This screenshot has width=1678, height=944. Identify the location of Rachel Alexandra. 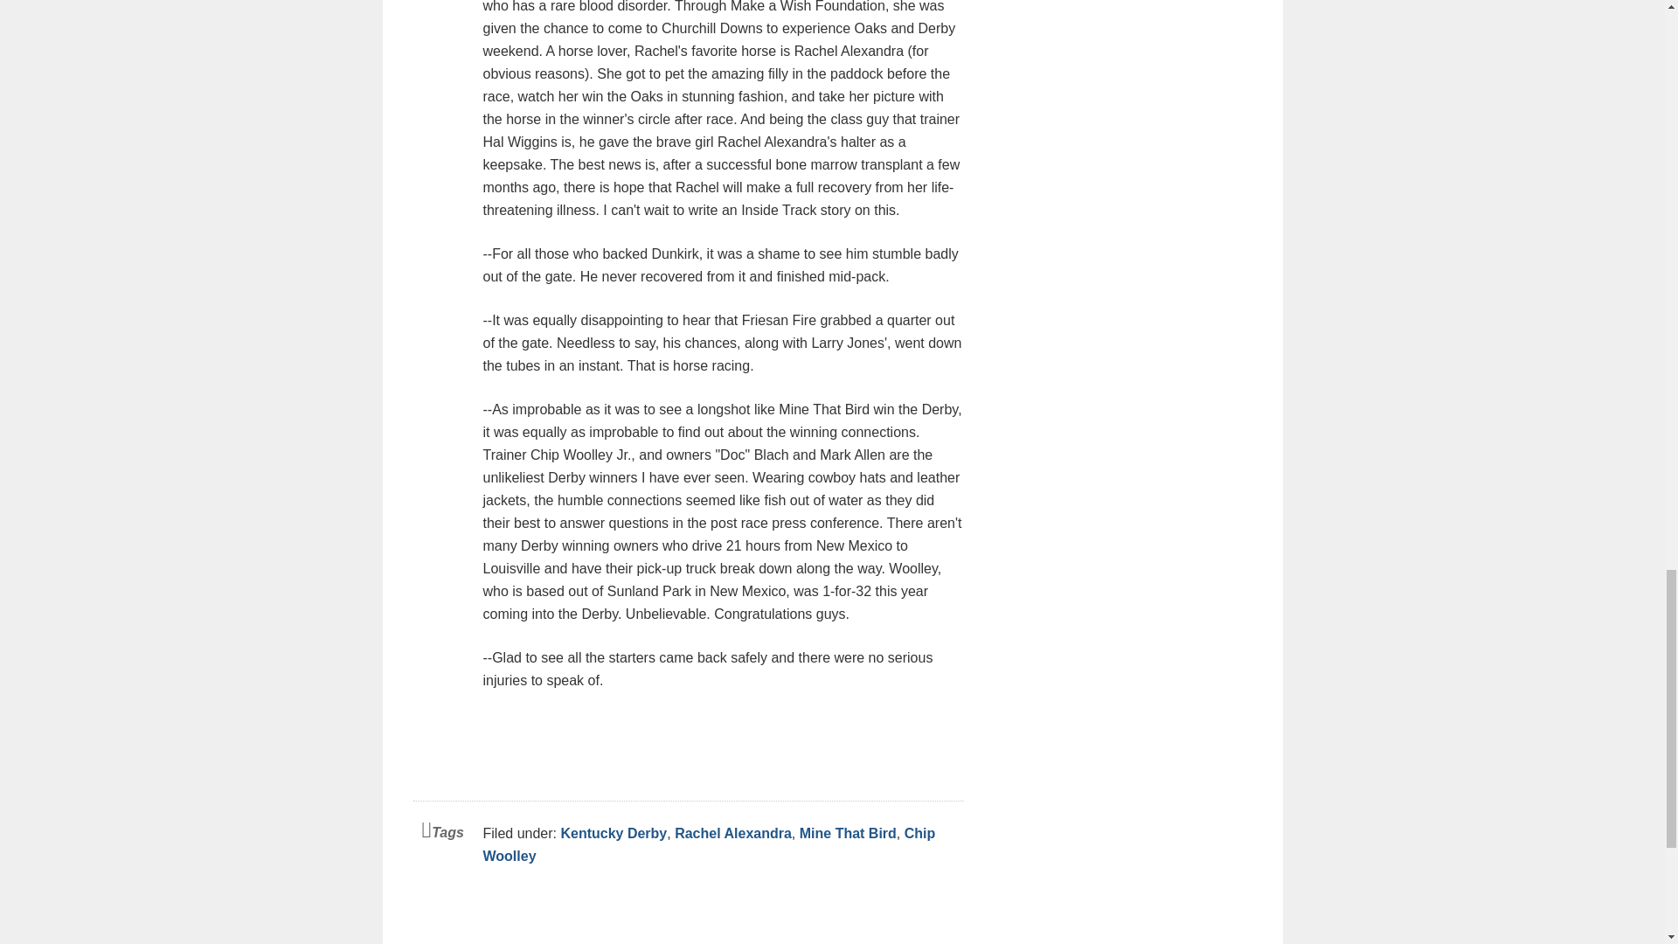
(732, 834).